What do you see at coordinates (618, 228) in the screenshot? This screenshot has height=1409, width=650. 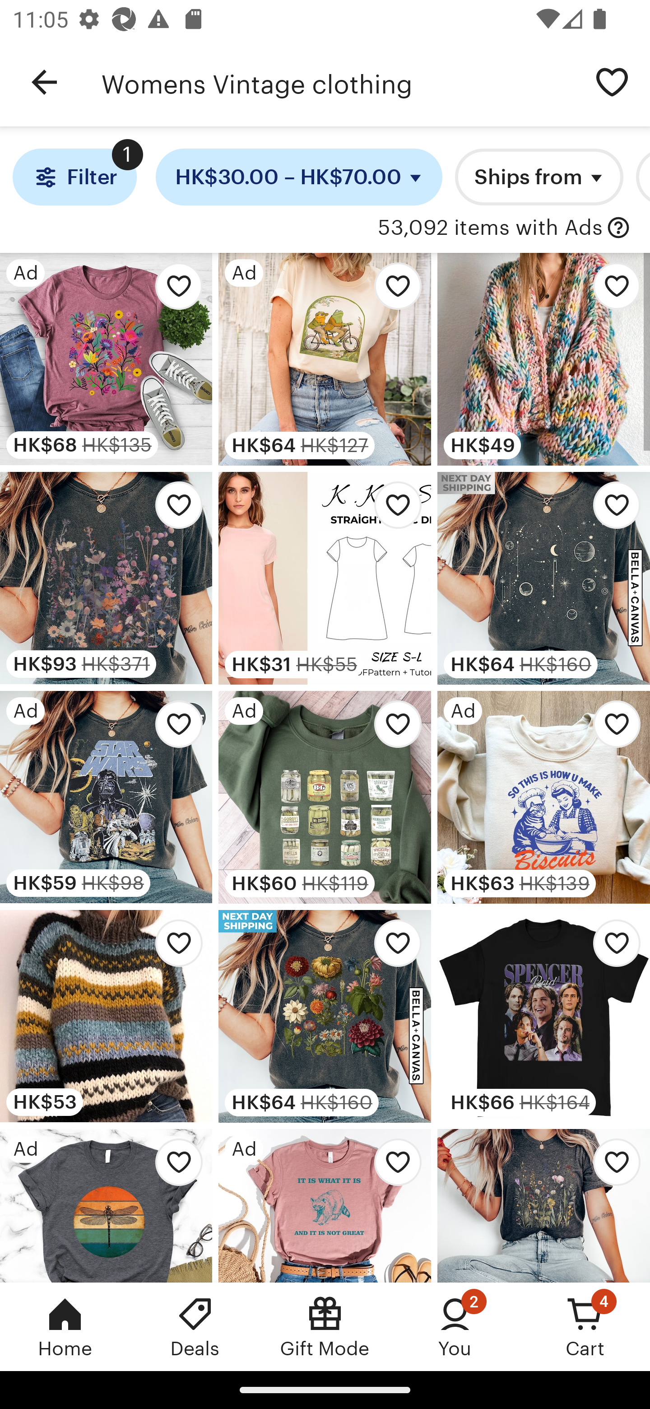 I see `with Ads` at bounding box center [618, 228].